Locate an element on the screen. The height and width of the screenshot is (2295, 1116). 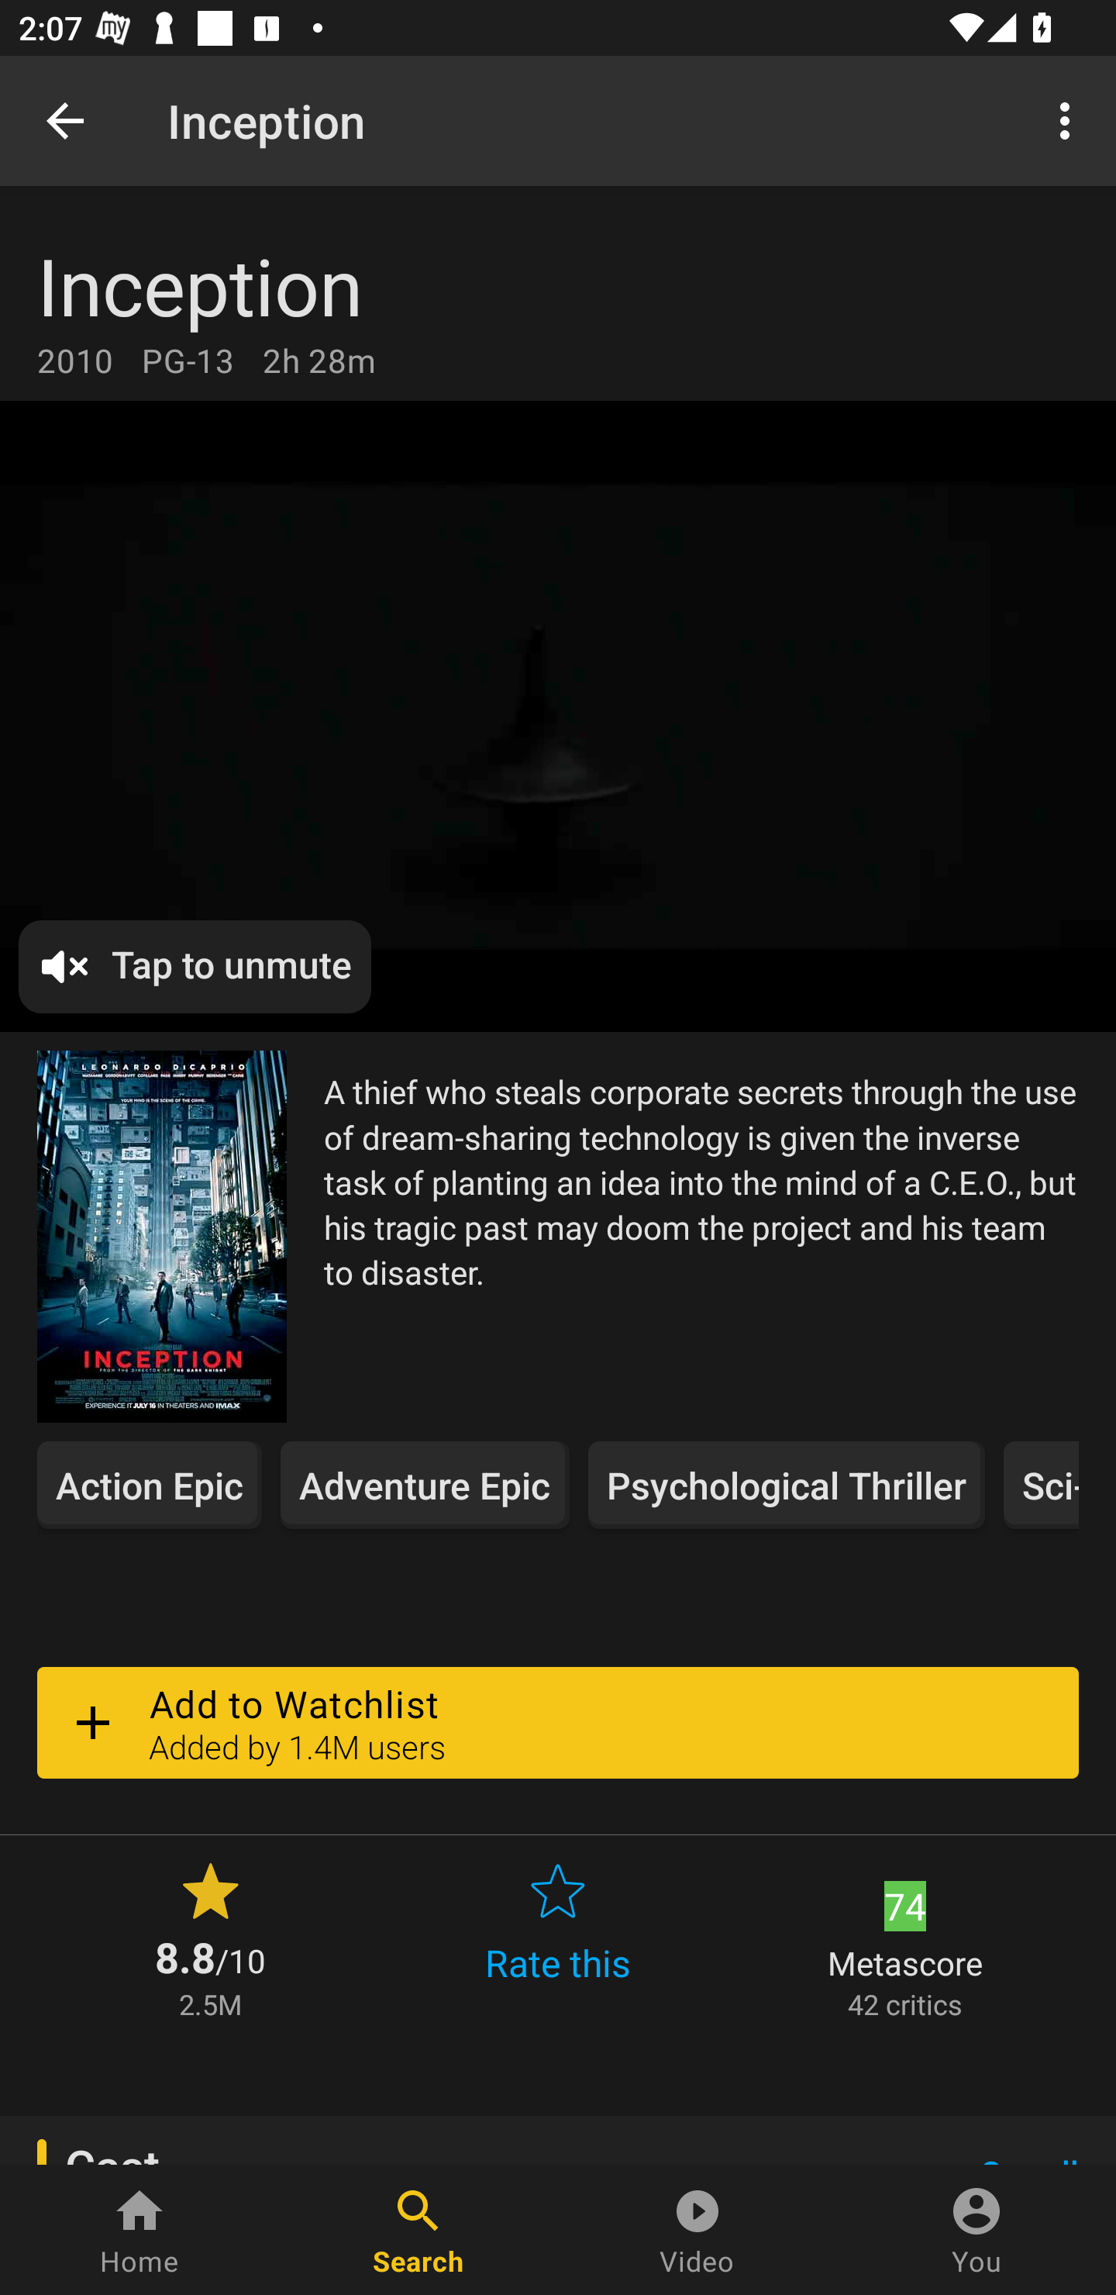
Adventure Epic is located at coordinates (425, 1484).